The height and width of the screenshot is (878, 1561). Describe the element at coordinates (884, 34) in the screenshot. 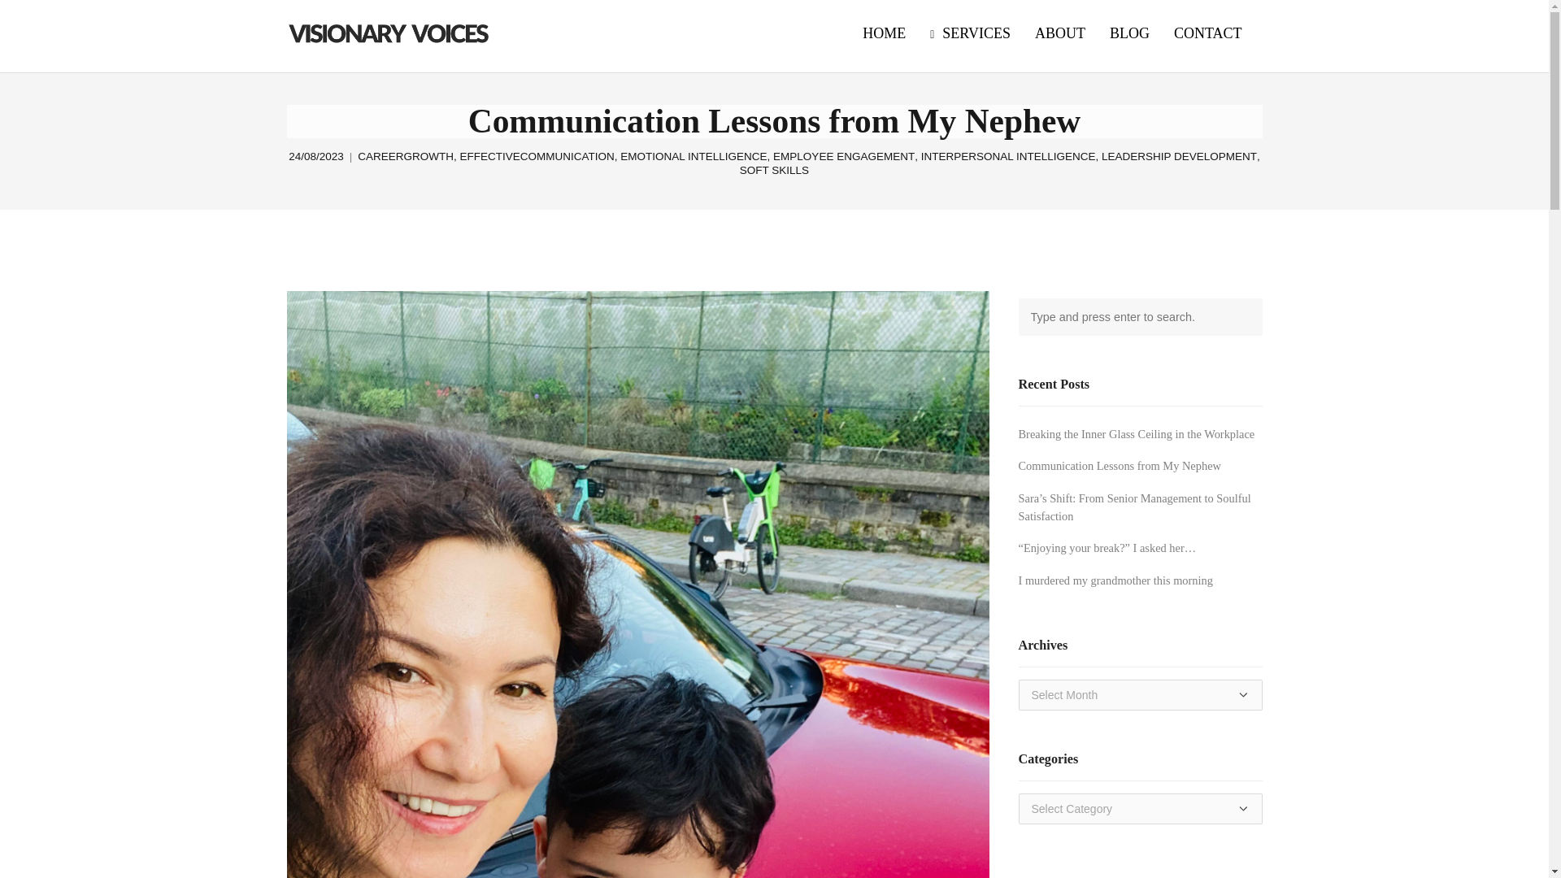

I see `HOME` at that location.